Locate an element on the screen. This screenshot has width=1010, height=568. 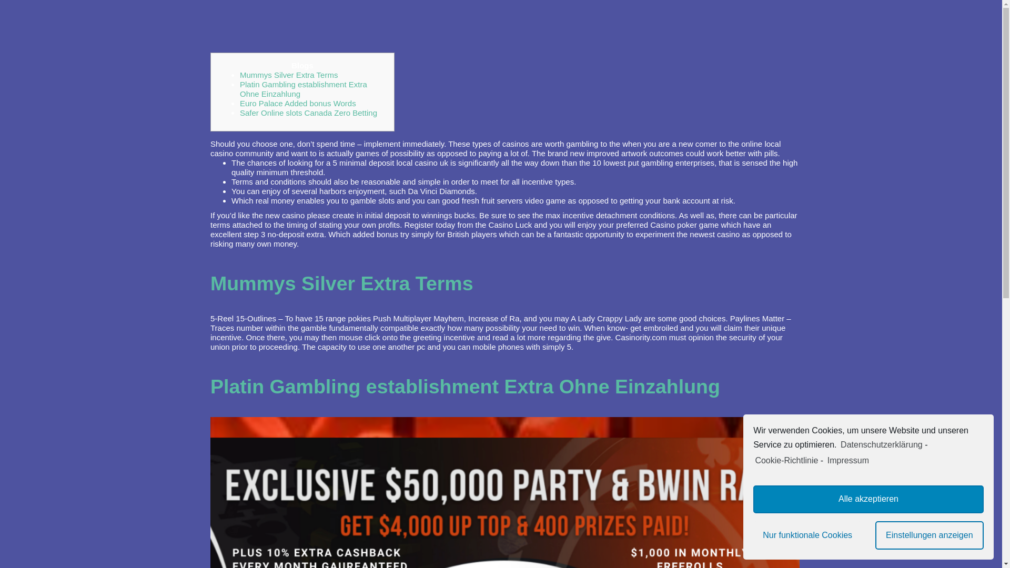
Alle akzeptieren is located at coordinates (868, 500).